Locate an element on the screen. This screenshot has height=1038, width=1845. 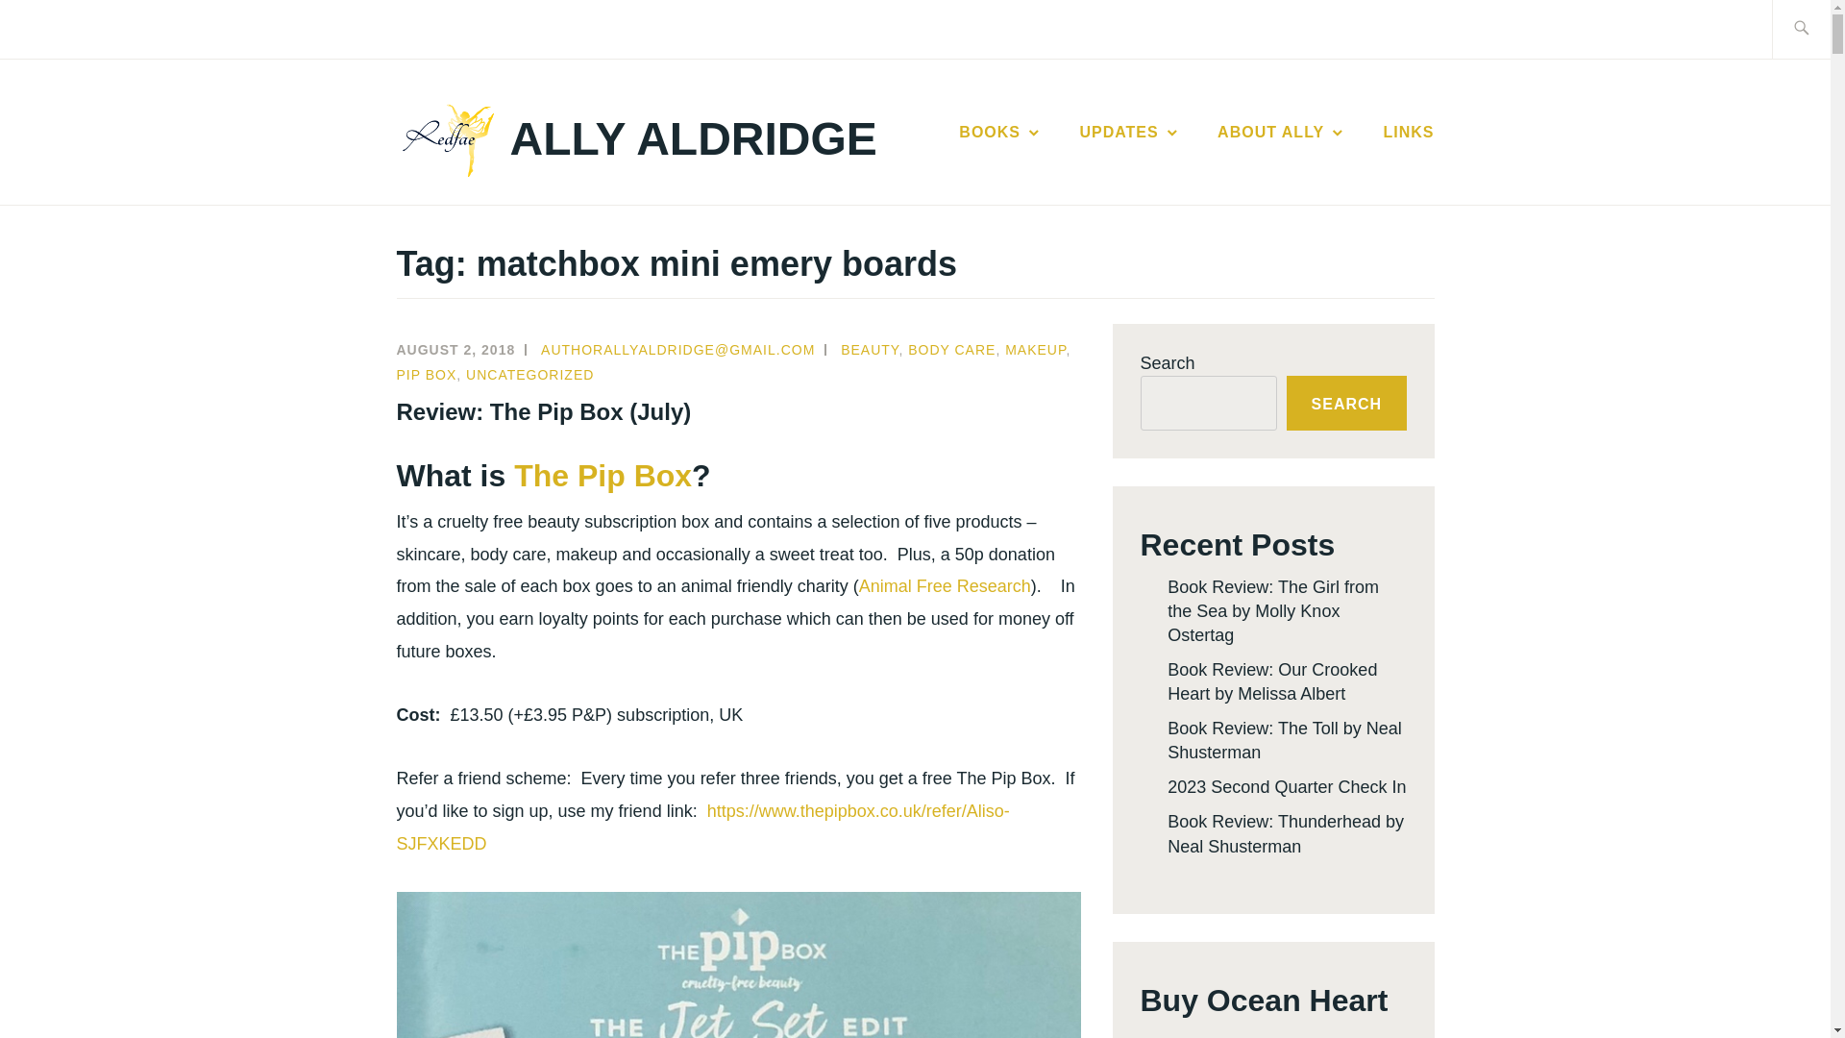
BODY CARE is located at coordinates (951, 350).